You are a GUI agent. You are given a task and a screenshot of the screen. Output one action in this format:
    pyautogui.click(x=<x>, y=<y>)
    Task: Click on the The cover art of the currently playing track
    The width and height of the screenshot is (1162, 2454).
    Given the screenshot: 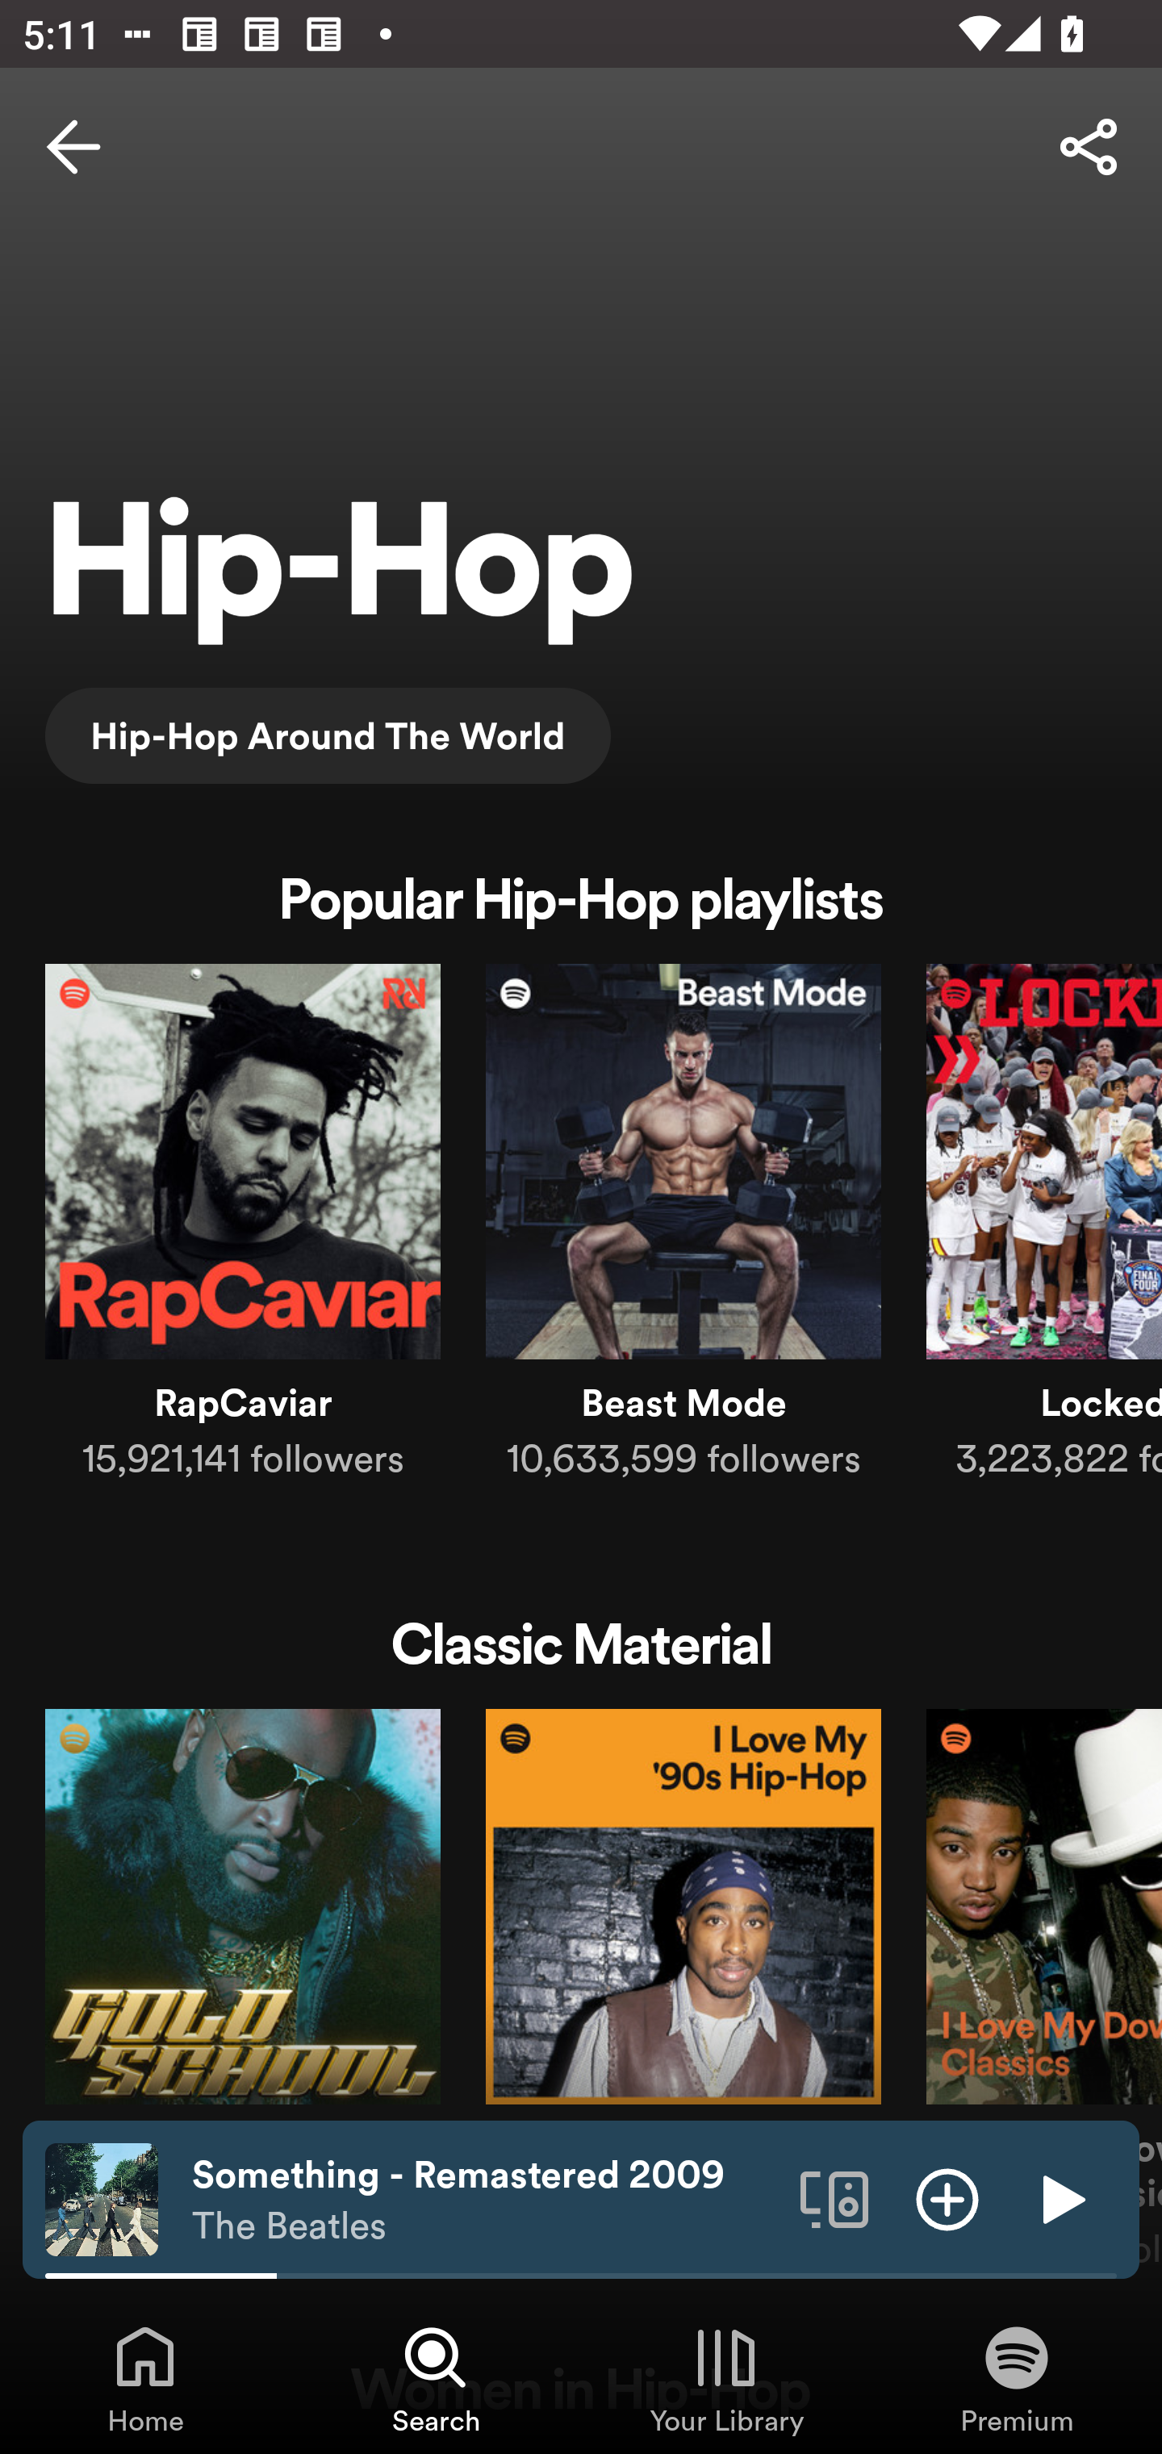 What is the action you would take?
    pyautogui.click(x=102, y=2198)
    